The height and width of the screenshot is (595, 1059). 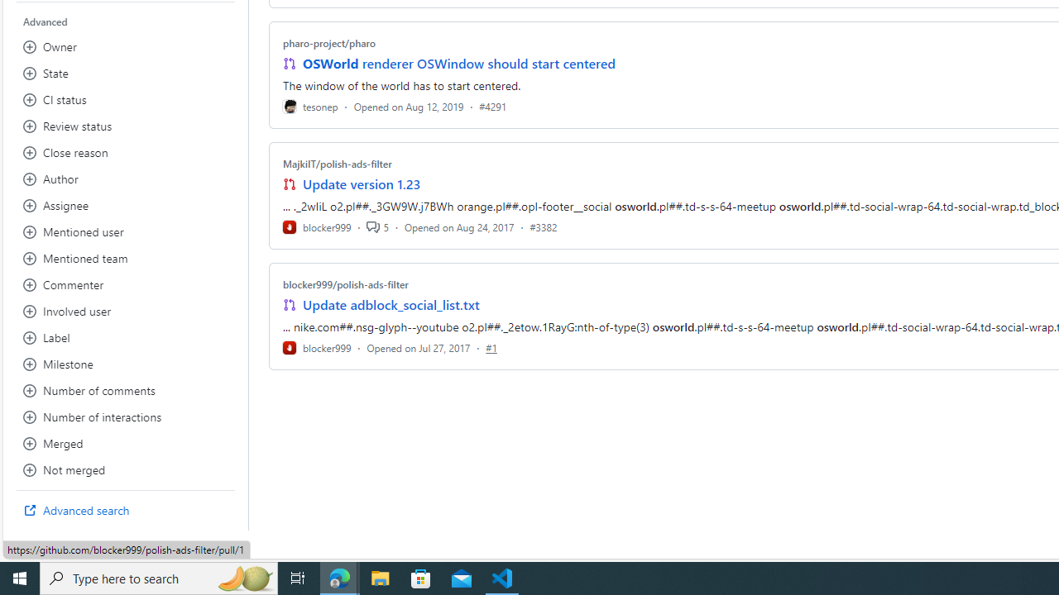 I want to click on blocker999, so click(x=316, y=347).